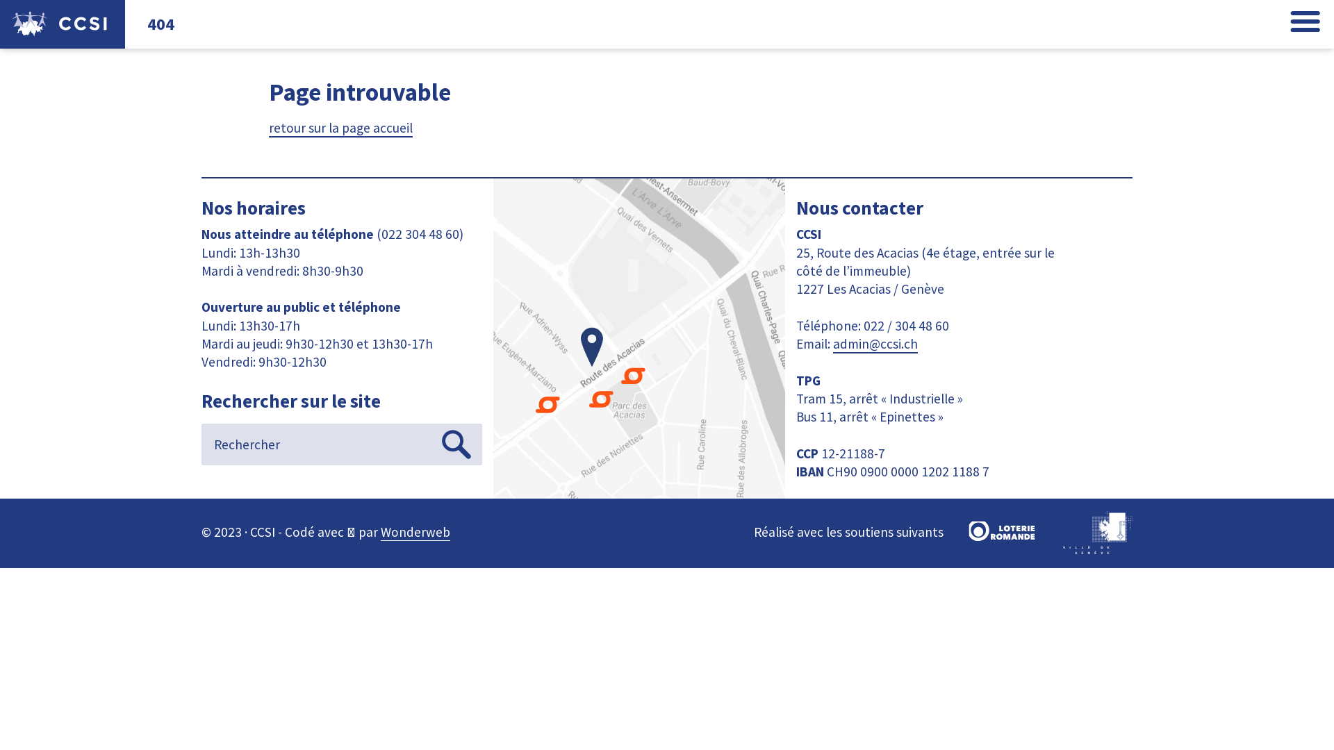  What do you see at coordinates (875, 344) in the screenshot?
I see `admin@ccsi.ch` at bounding box center [875, 344].